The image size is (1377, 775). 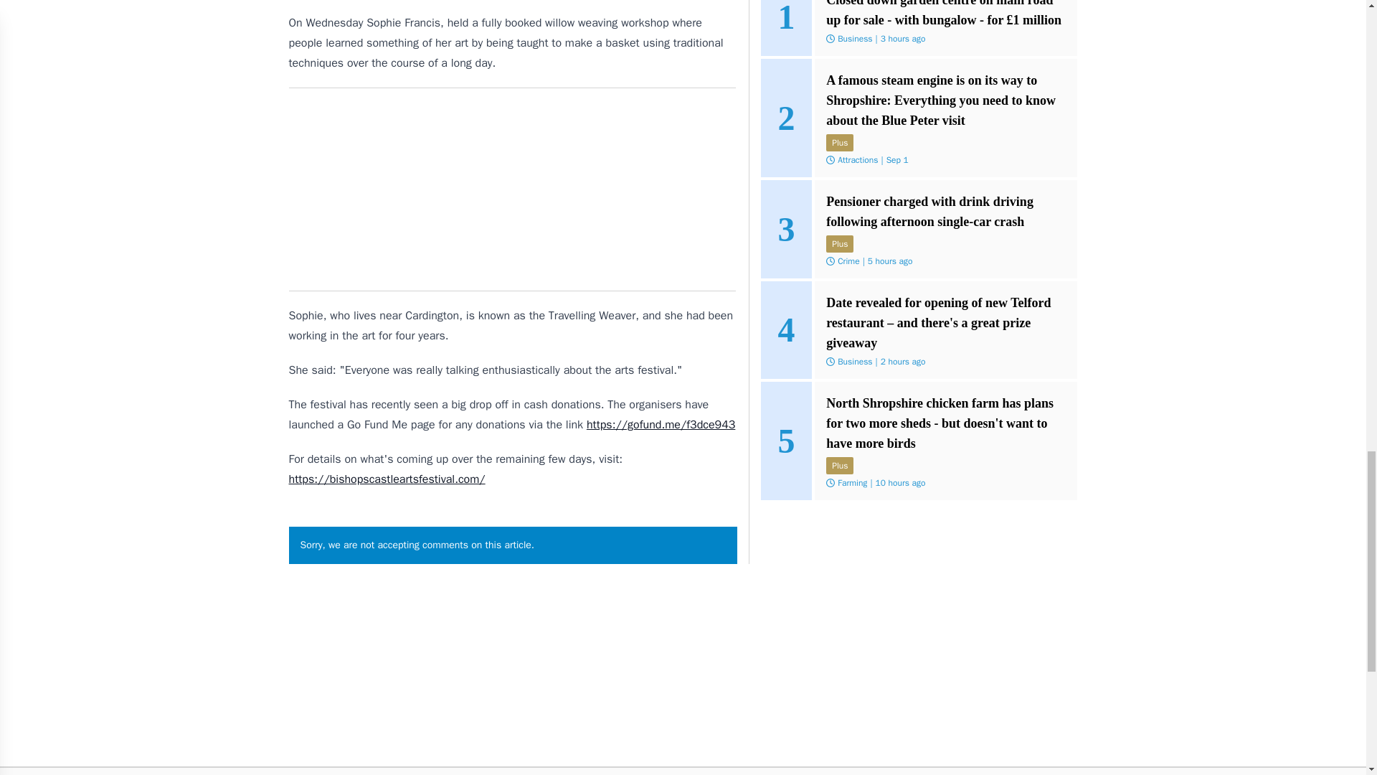 What do you see at coordinates (852, 482) in the screenshot?
I see `Farming` at bounding box center [852, 482].